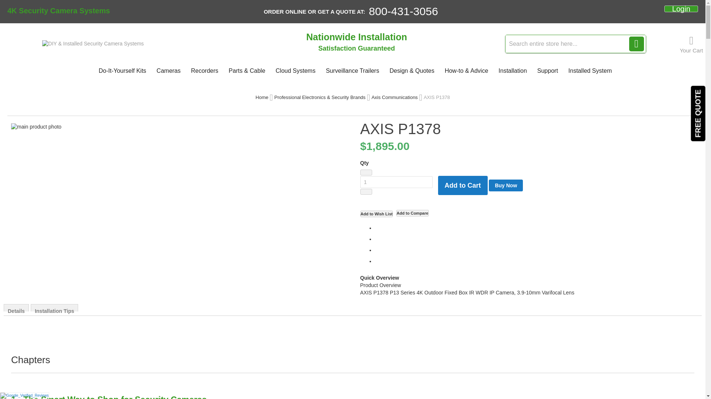 This screenshot has height=399, width=711. What do you see at coordinates (122, 71) in the screenshot?
I see `Do-It-Yourself Kits` at bounding box center [122, 71].